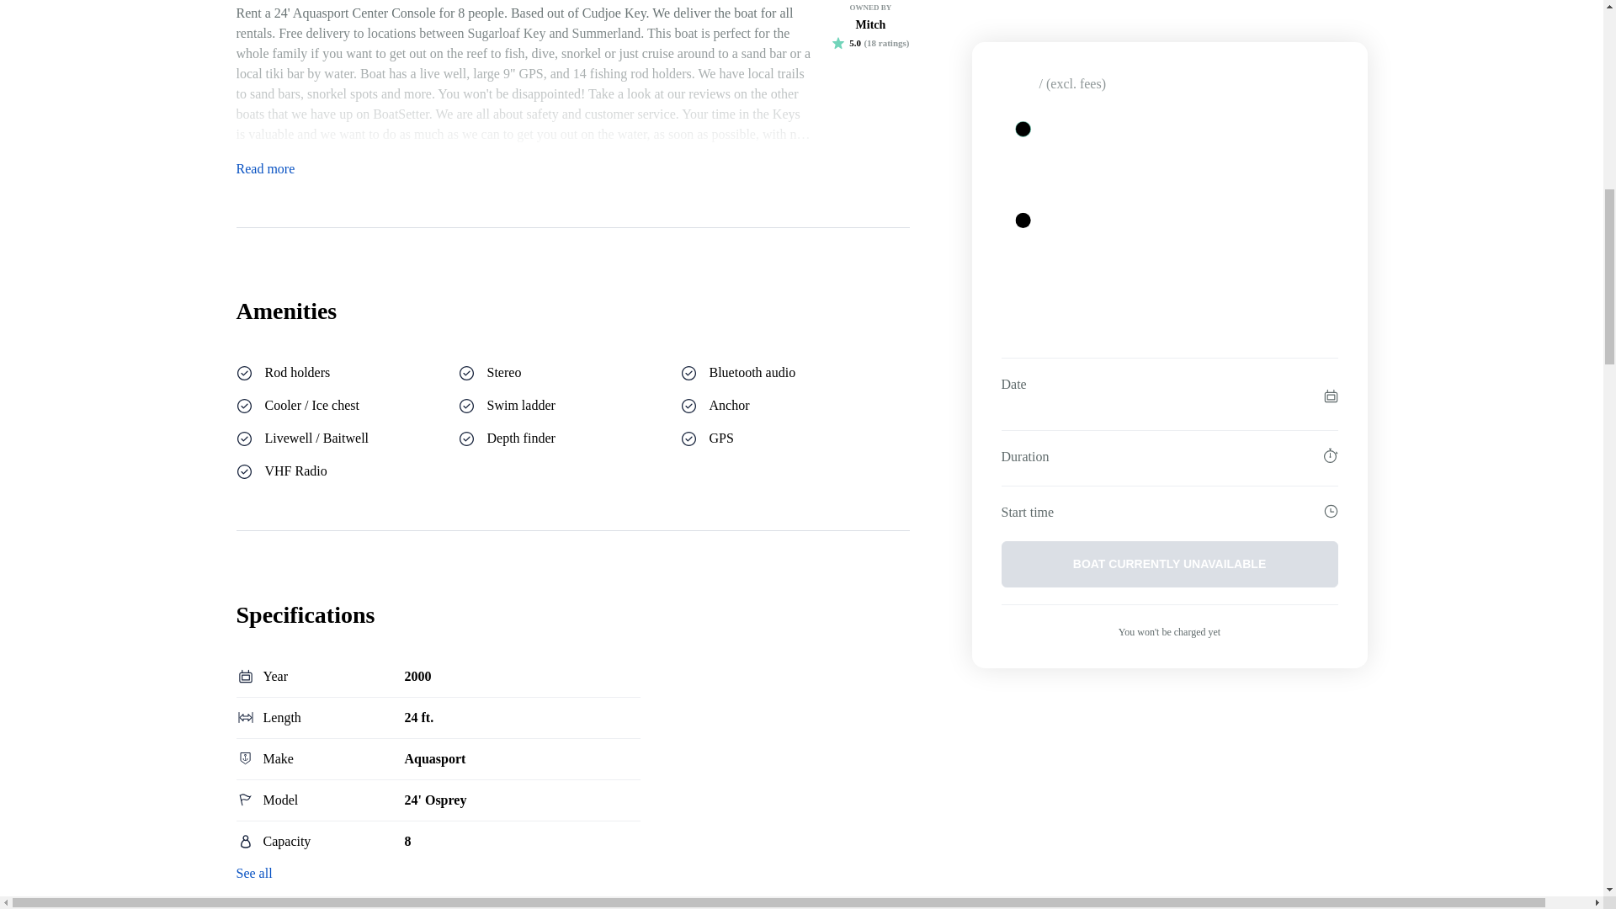 The height and width of the screenshot is (909, 1616). I want to click on BOAT CURRENTLY UNAVAILABLE, so click(1170, 133).